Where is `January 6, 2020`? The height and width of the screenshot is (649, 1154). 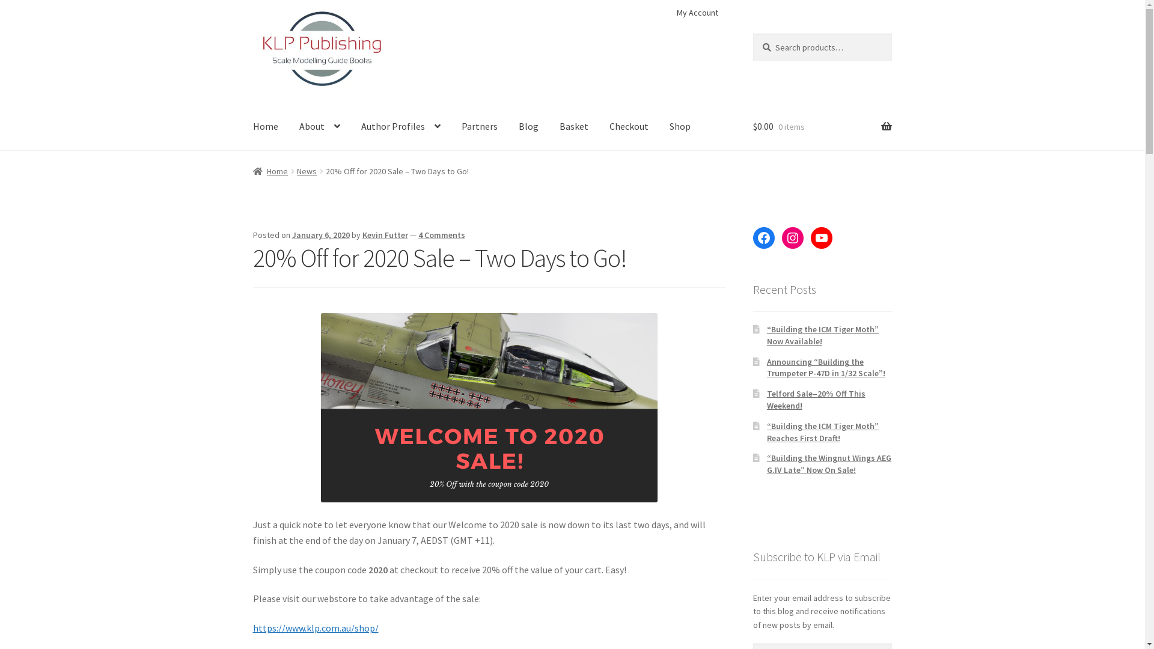
January 6, 2020 is located at coordinates (321, 235).